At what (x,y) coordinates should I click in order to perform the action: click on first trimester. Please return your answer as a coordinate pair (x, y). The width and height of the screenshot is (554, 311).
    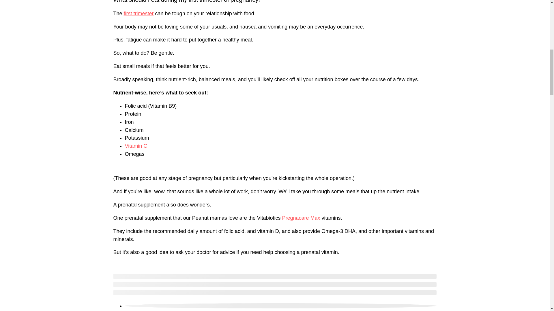
    Looking at the image, I should click on (138, 13).